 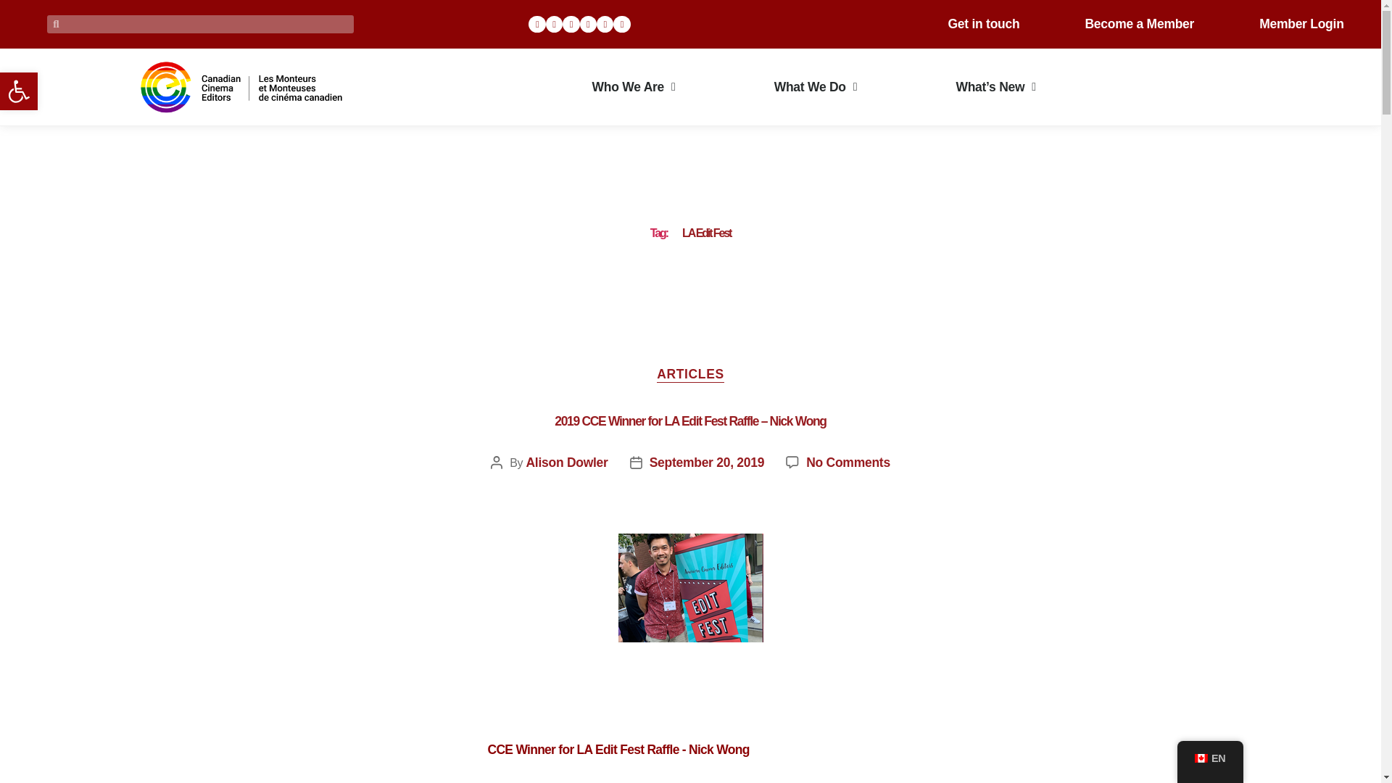 I want to click on What We Do, so click(x=816, y=87).